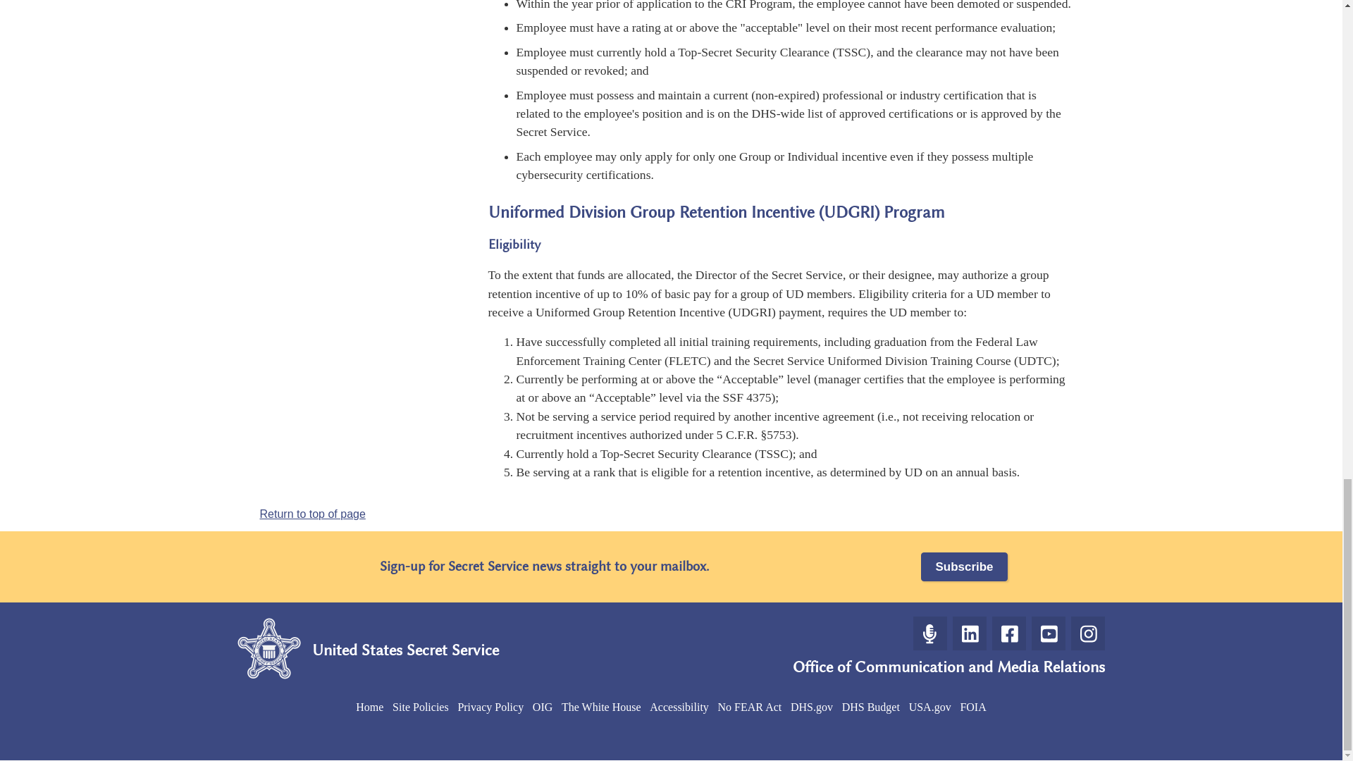  What do you see at coordinates (490, 706) in the screenshot?
I see `Go to privacy policy` at bounding box center [490, 706].